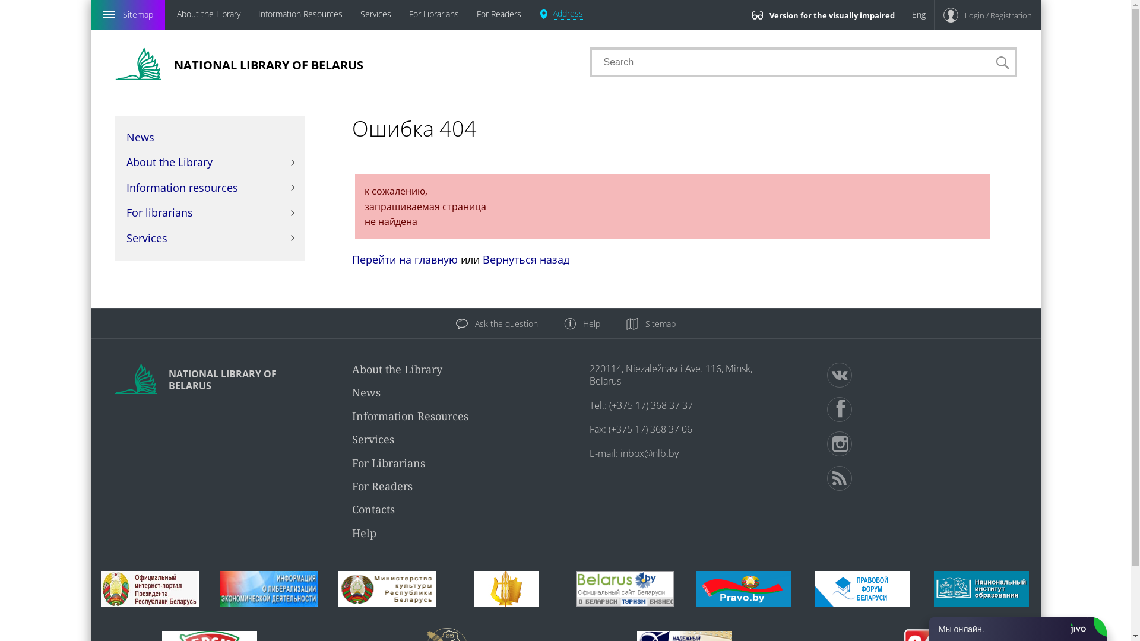 This screenshot has width=1140, height=641. Describe the element at coordinates (410, 416) in the screenshot. I see `Information Resources` at that location.